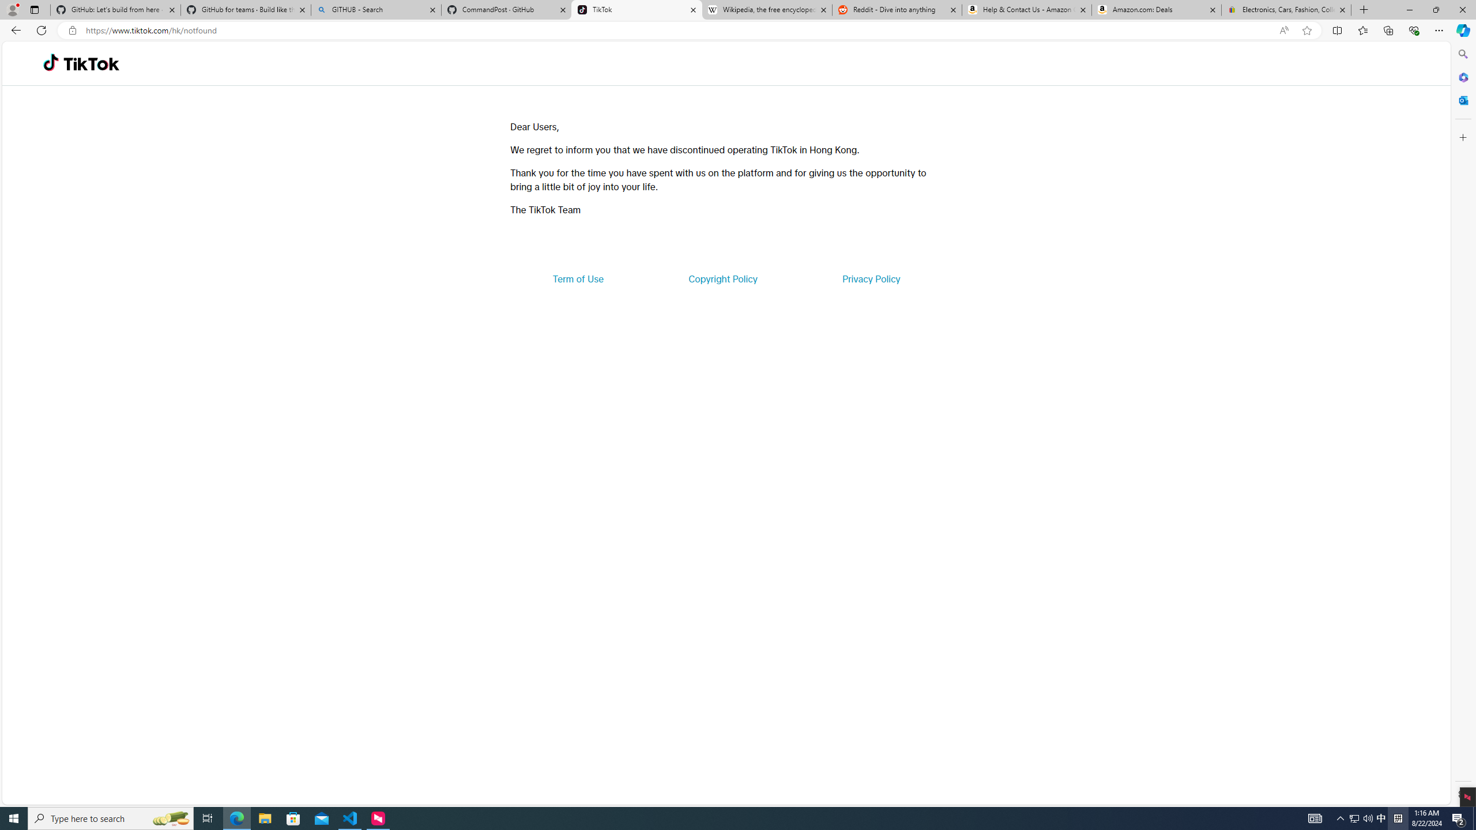 The height and width of the screenshot is (830, 1476). Describe the element at coordinates (871, 279) in the screenshot. I see `Privacy Policy` at that location.